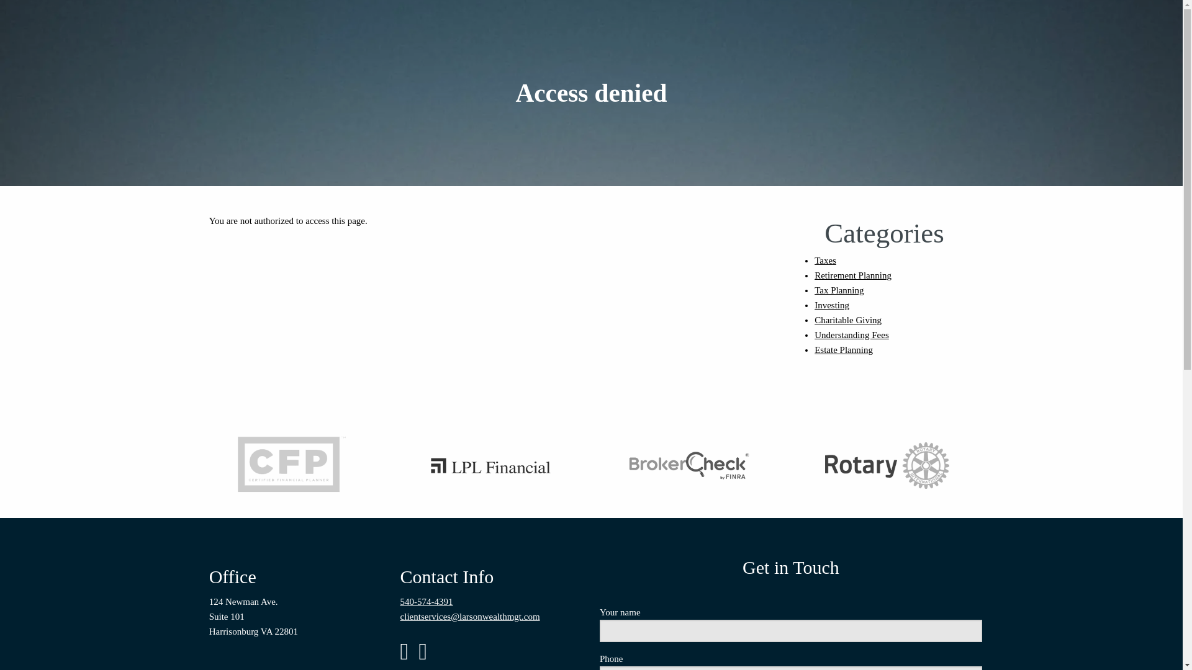 The width and height of the screenshot is (1192, 670). I want to click on Contact, so click(853, 69).